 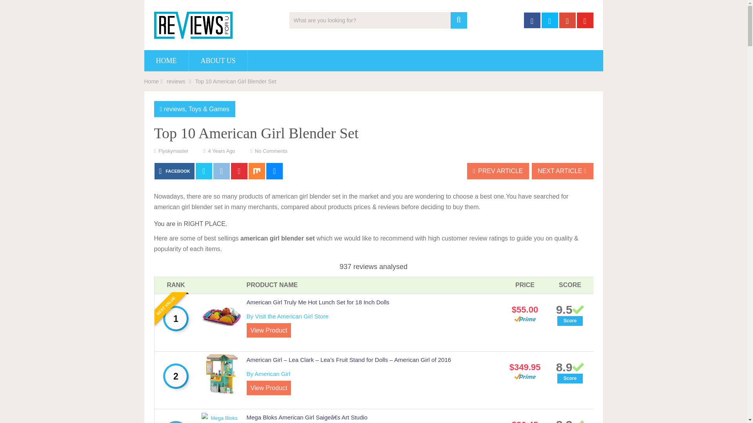 What do you see at coordinates (151, 81) in the screenshot?
I see `Home` at bounding box center [151, 81].